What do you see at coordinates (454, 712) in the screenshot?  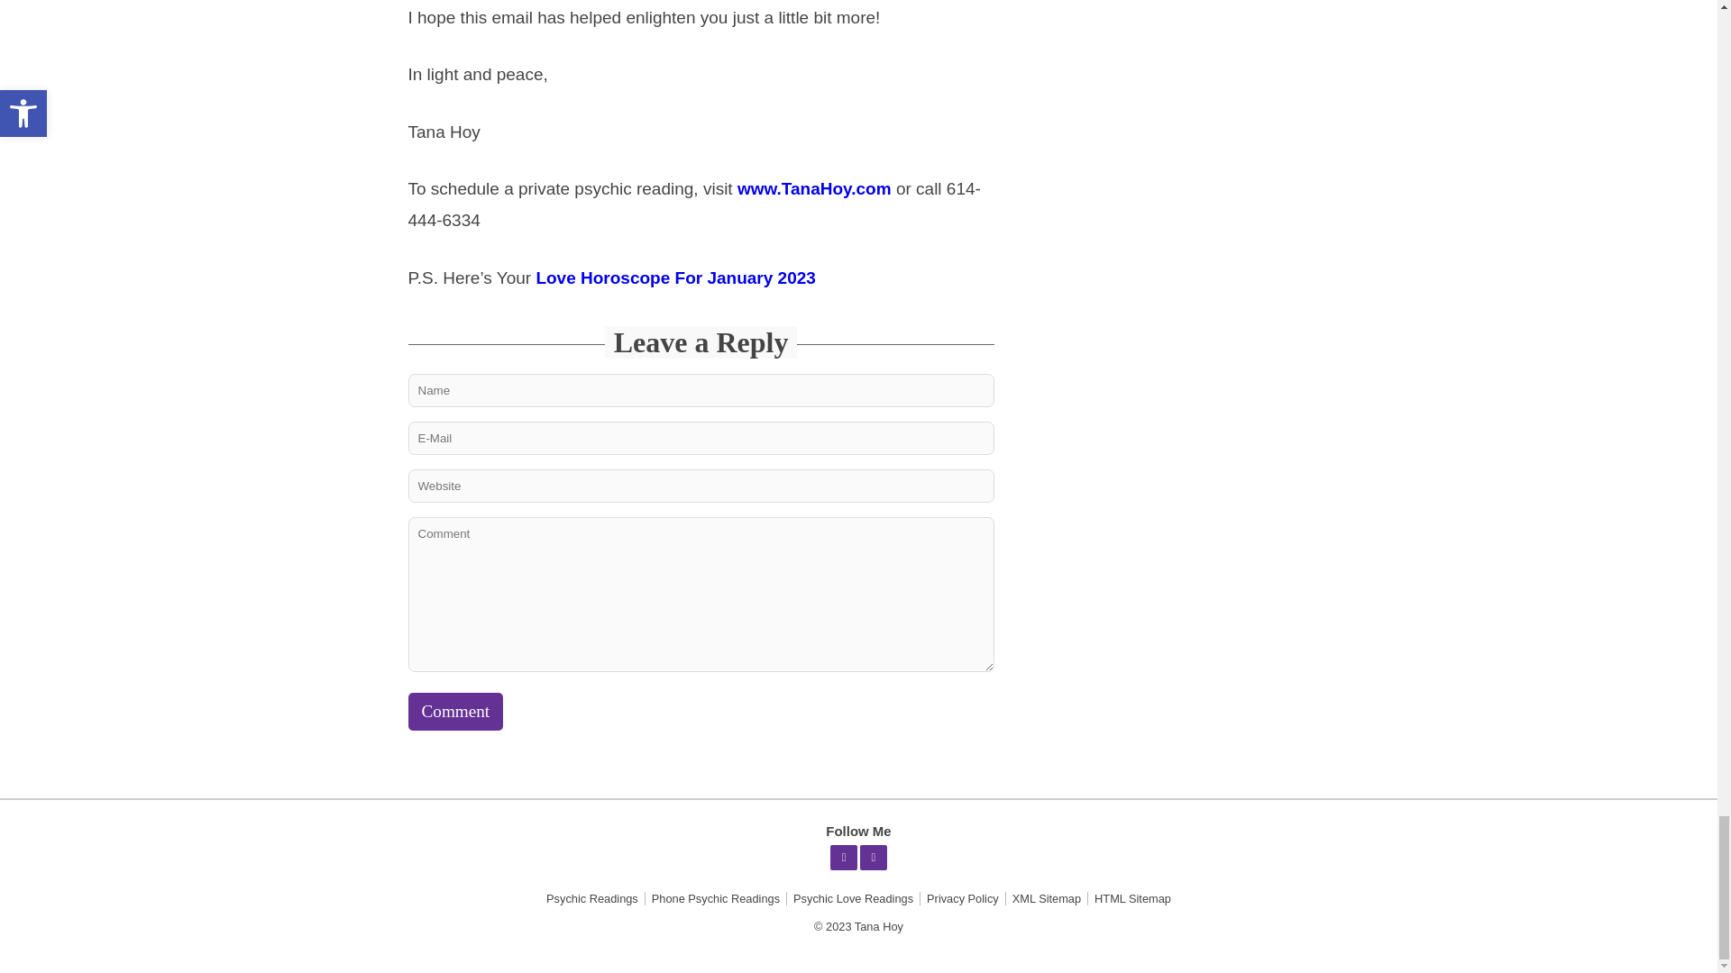 I see `Comment` at bounding box center [454, 712].